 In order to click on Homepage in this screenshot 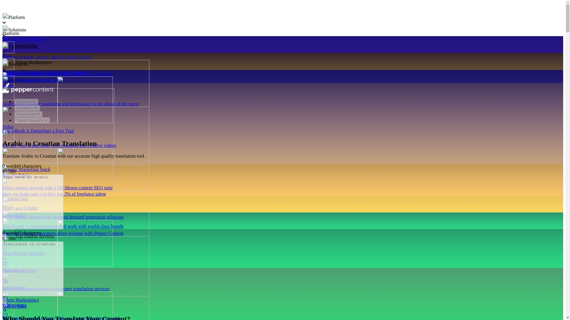, I will do `click(28, 91)`.